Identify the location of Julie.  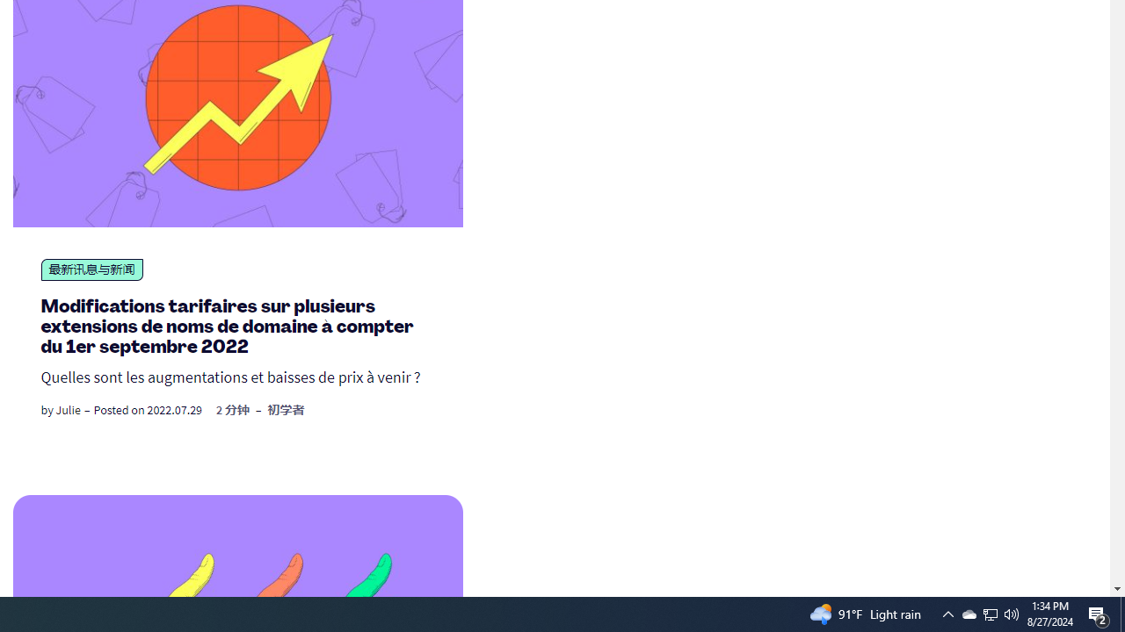
(68, 409).